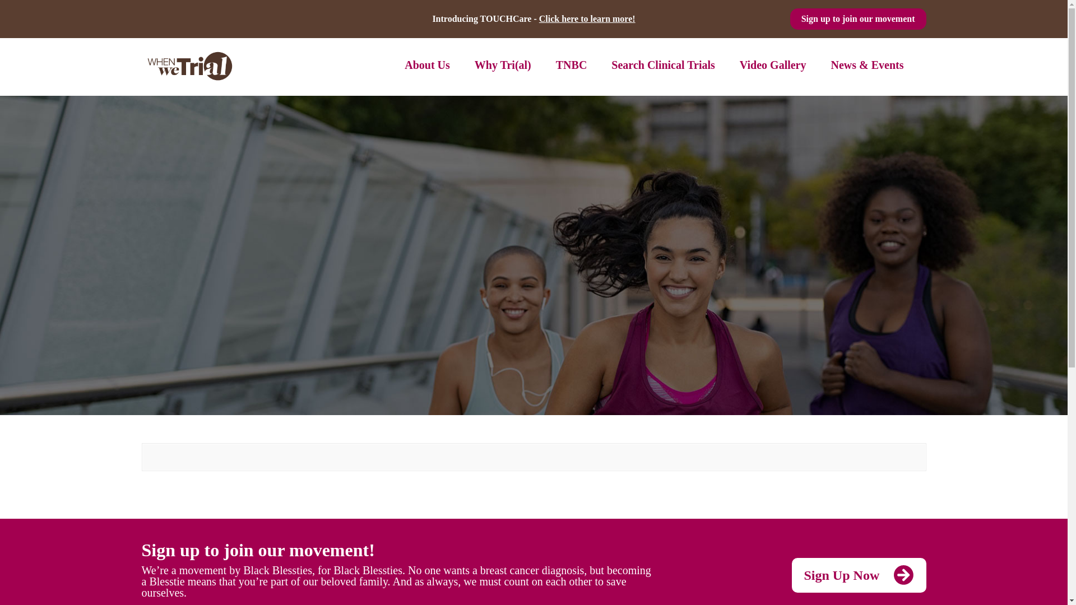 The width and height of the screenshot is (1076, 605). Describe the element at coordinates (858, 575) in the screenshot. I see `Sign Up Now` at that location.